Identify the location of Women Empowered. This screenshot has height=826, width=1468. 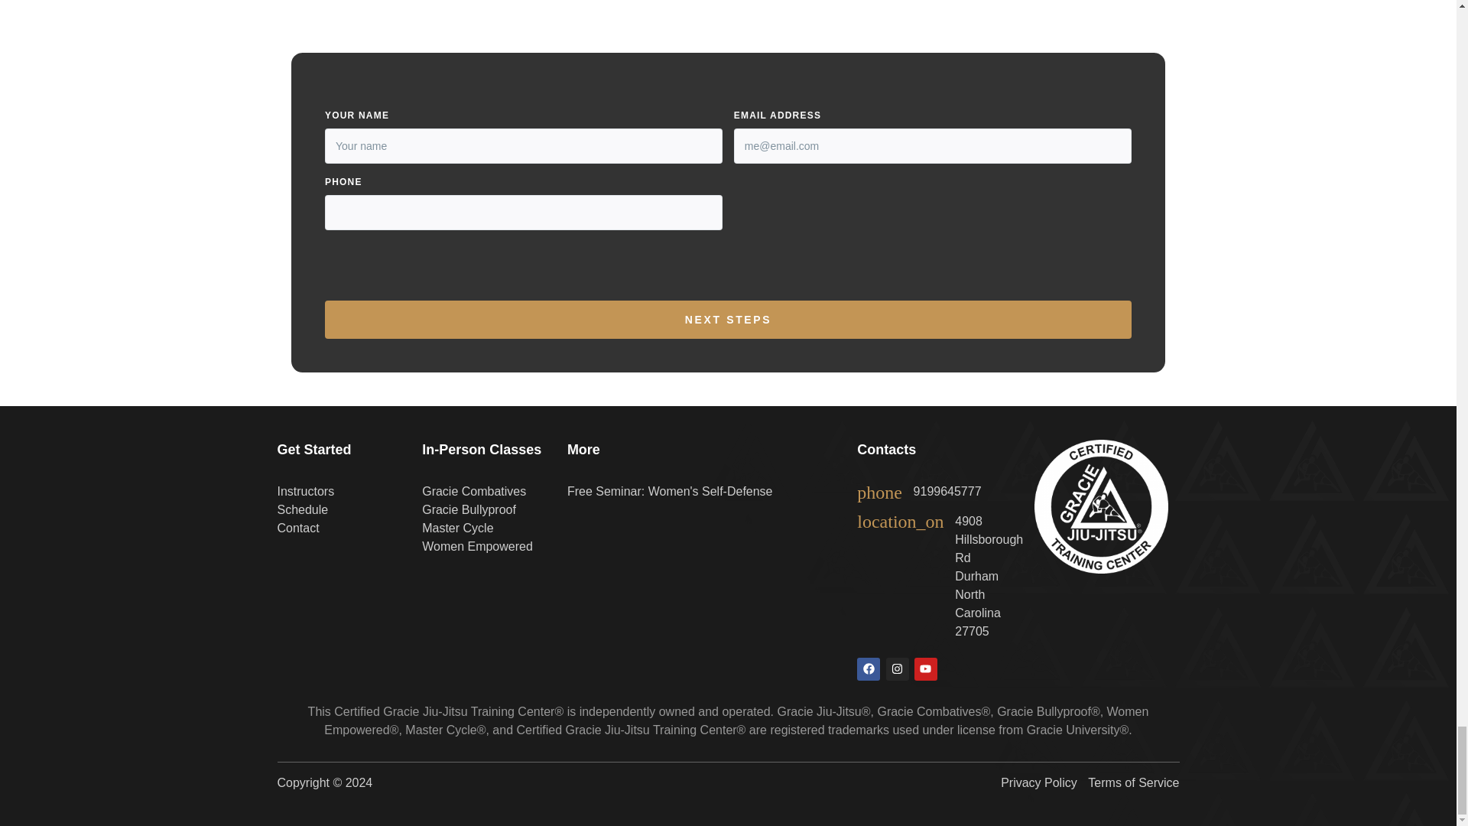
(477, 546).